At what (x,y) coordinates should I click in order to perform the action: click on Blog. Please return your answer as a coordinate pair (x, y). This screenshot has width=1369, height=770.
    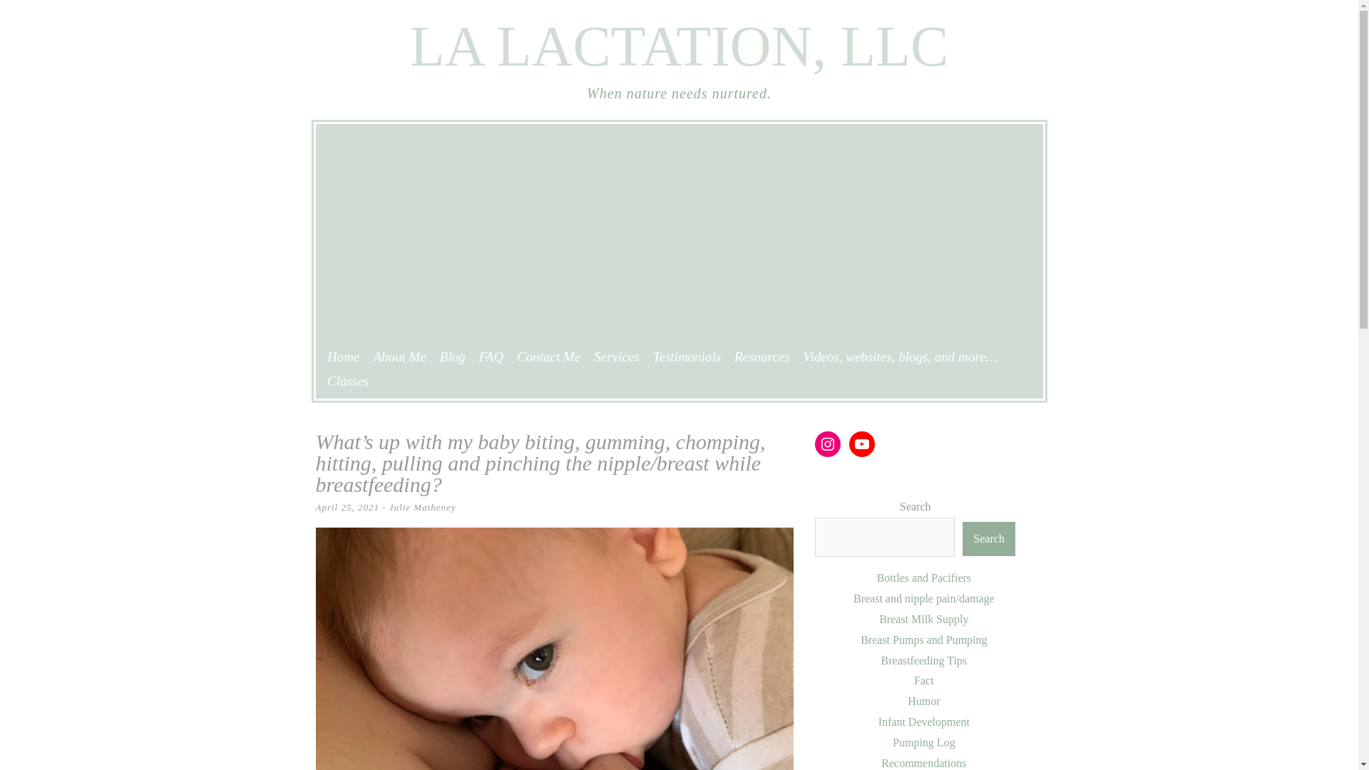
    Looking at the image, I should click on (452, 356).